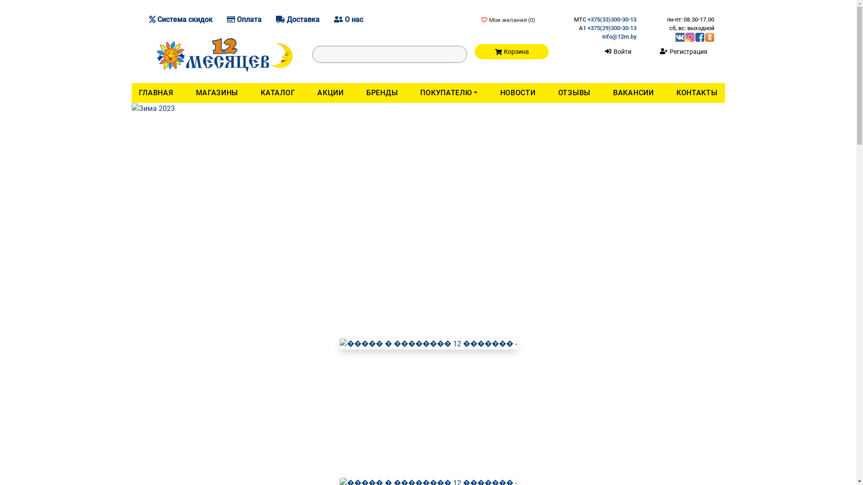 This screenshot has width=863, height=485. I want to click on +375(29)300-30-13, so click(612, 28).